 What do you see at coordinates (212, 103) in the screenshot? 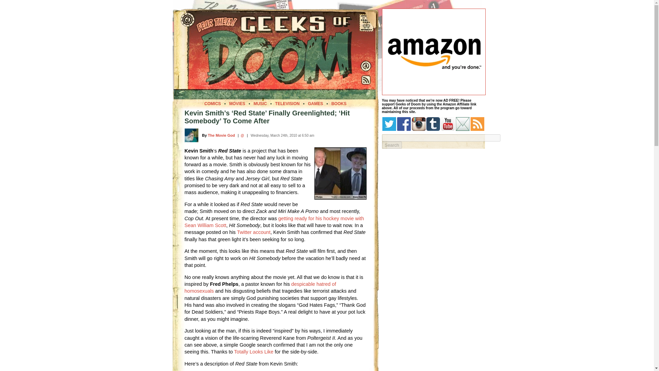
I see `COMICS` at bounding box center [212, 103].